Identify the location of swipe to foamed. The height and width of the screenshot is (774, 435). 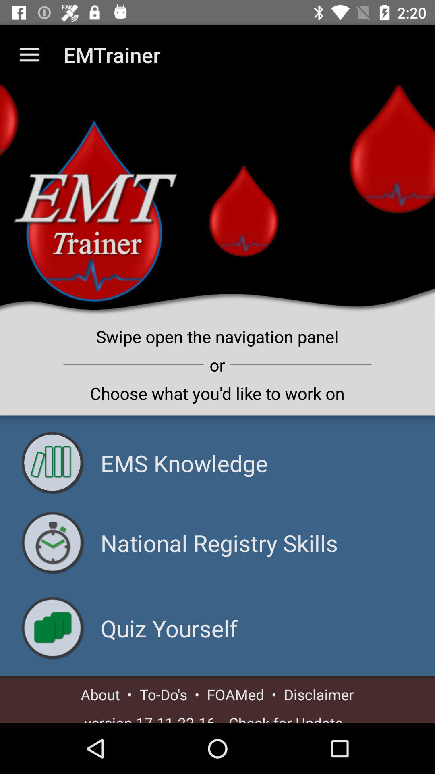
(235, 694).